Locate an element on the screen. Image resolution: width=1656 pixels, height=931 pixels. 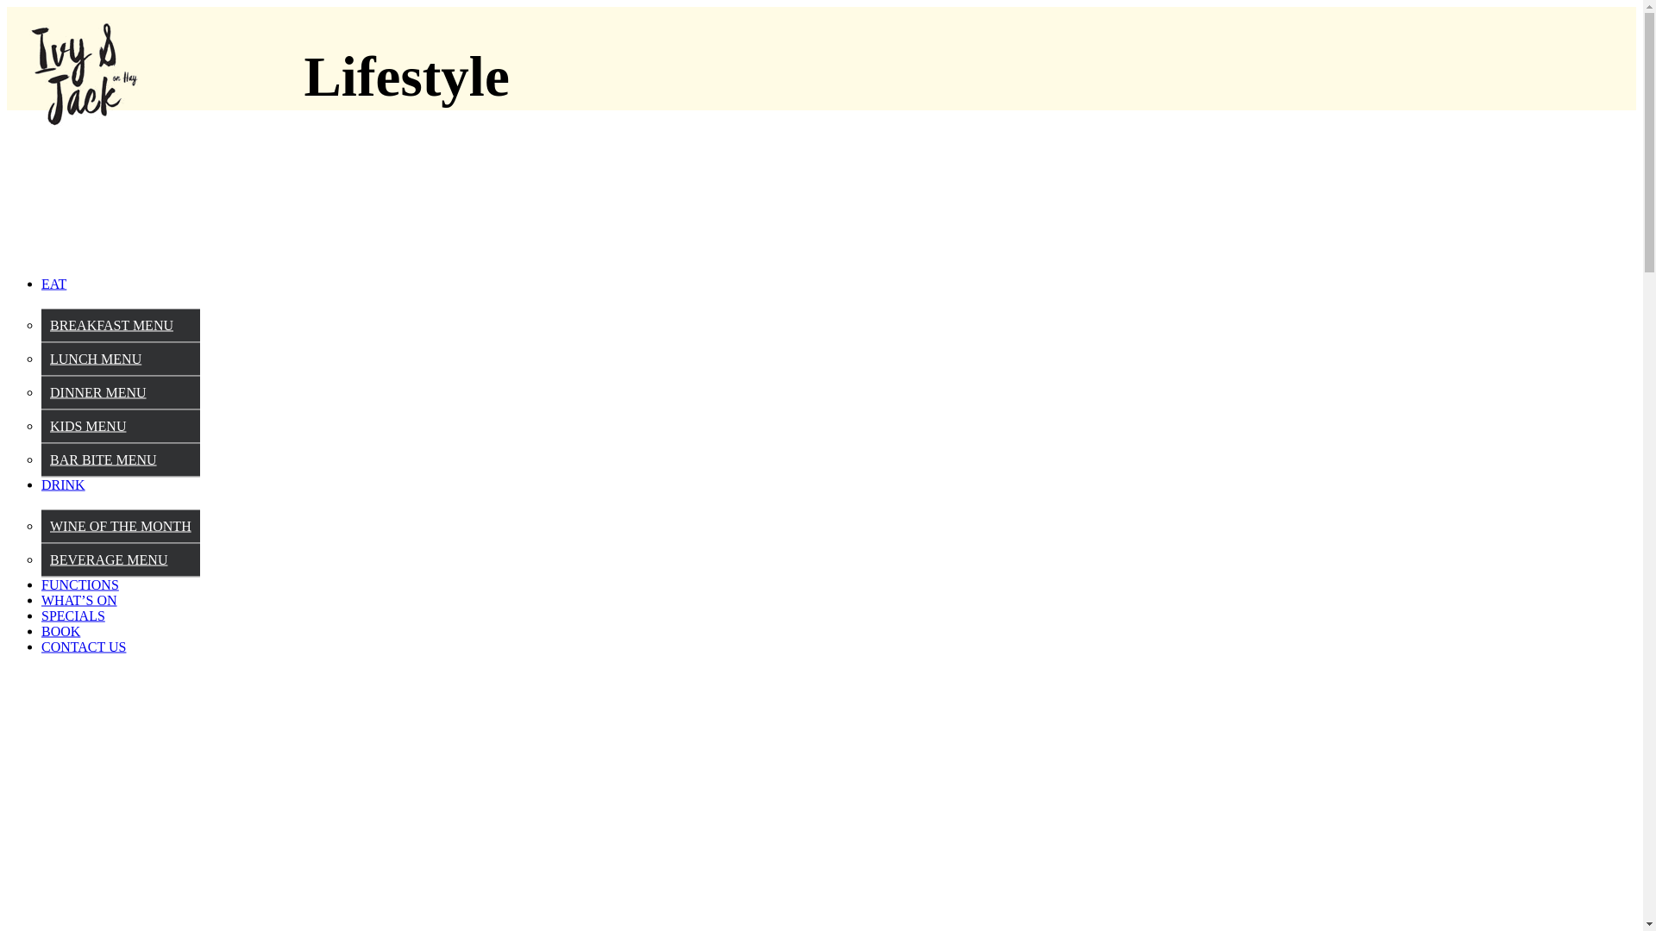
LUNCH MENU is located at coordinates (96, 359).